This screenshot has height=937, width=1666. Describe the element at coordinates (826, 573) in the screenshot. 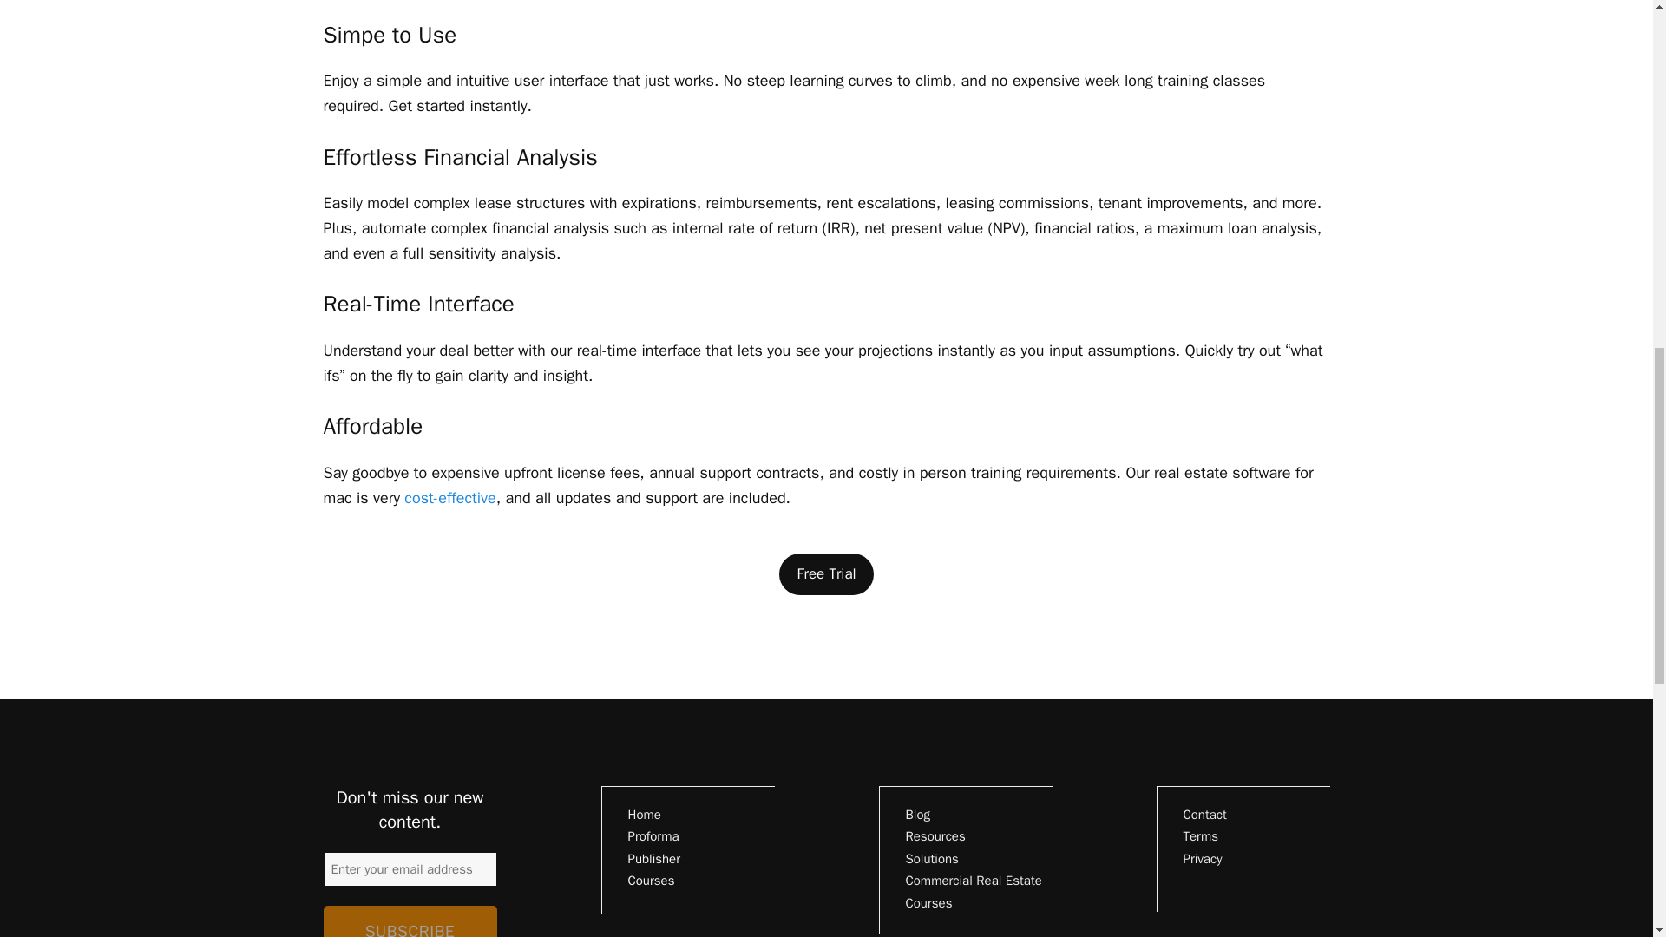

I see `Free Trial` at that location.